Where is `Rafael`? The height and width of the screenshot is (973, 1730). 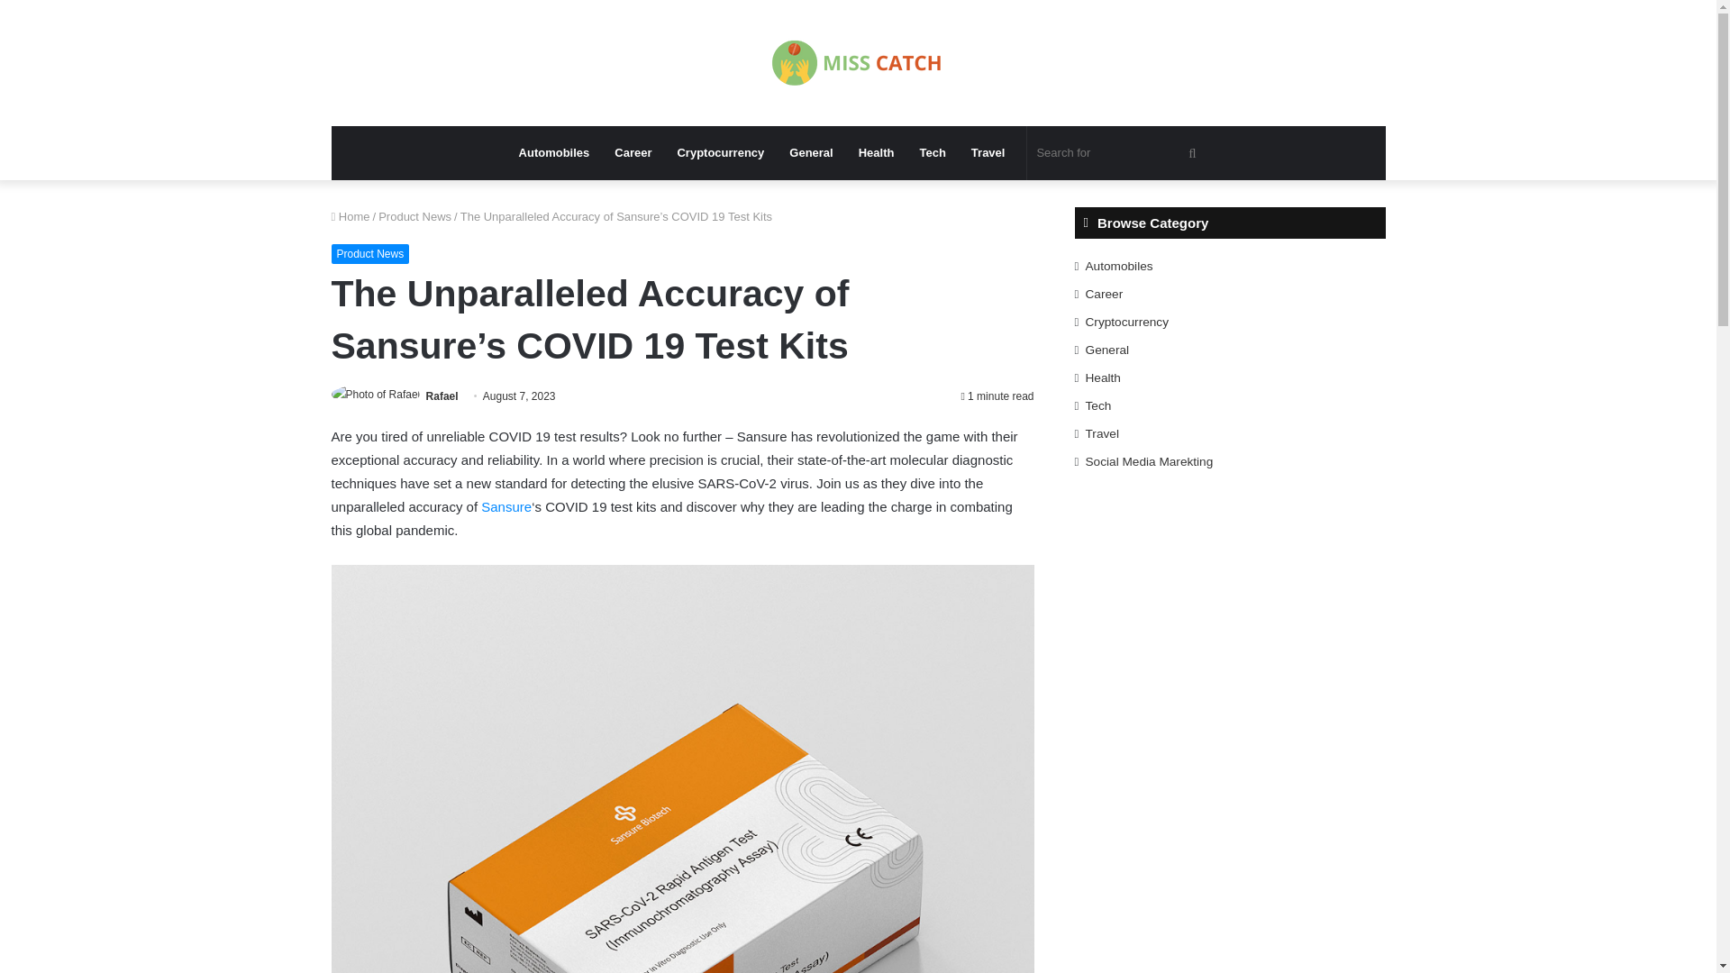 Rafael is located at coordinates (442, 396).